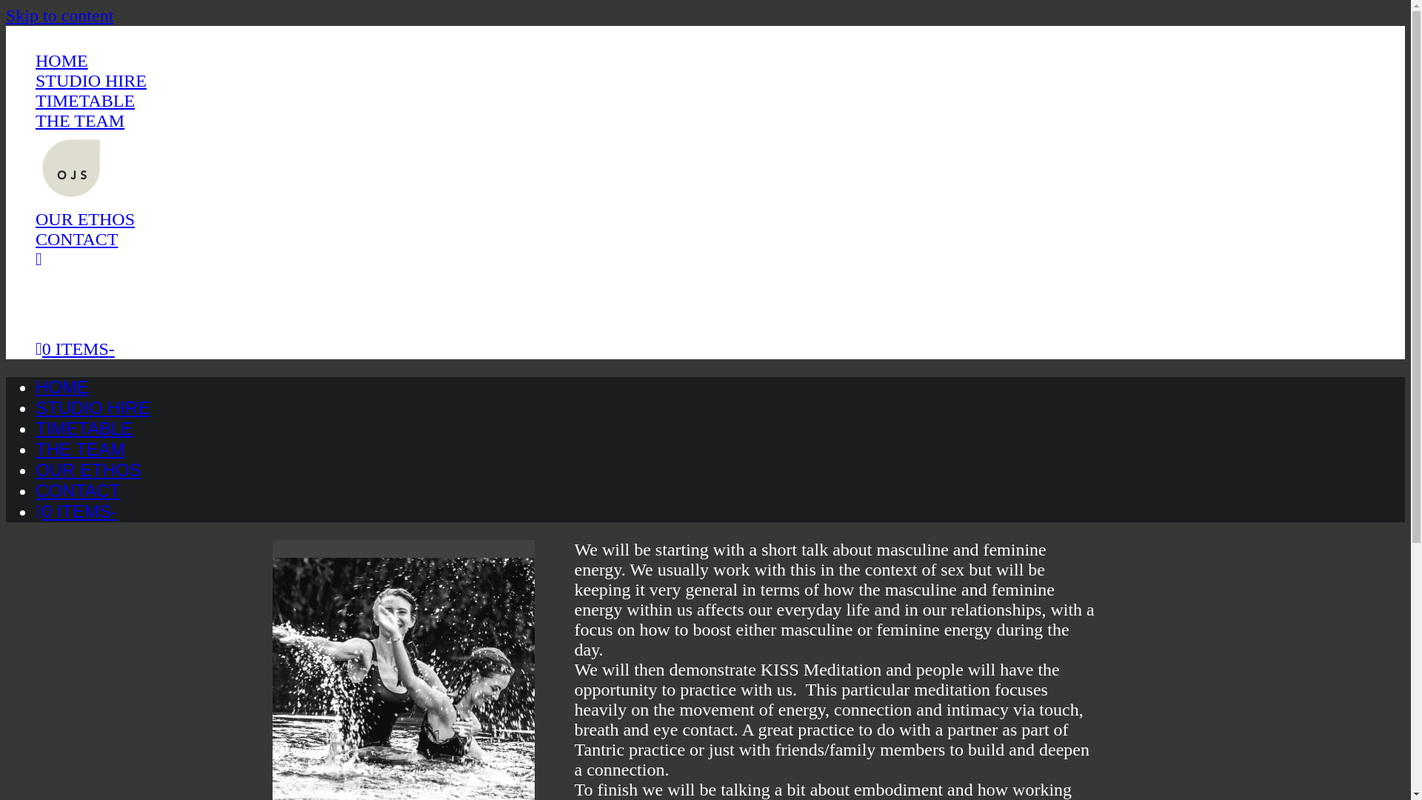 Image resolution: width=1422 pixels, height=800 pixels. What do you see at coordinates (93, 407) in the screenshot?
I see `STUDIO HIRE` at bounding box center [93, 407].